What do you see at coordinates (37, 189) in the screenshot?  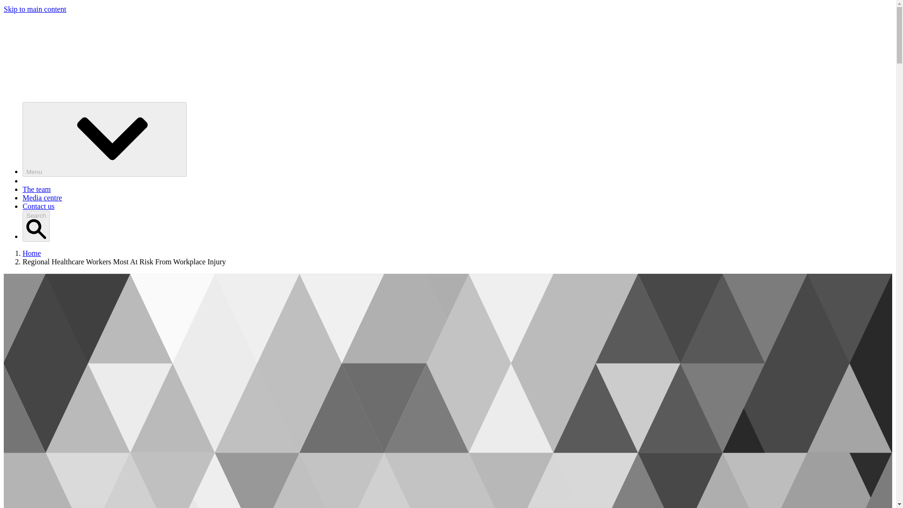 I see `The team` at bounding box center [37, 189].